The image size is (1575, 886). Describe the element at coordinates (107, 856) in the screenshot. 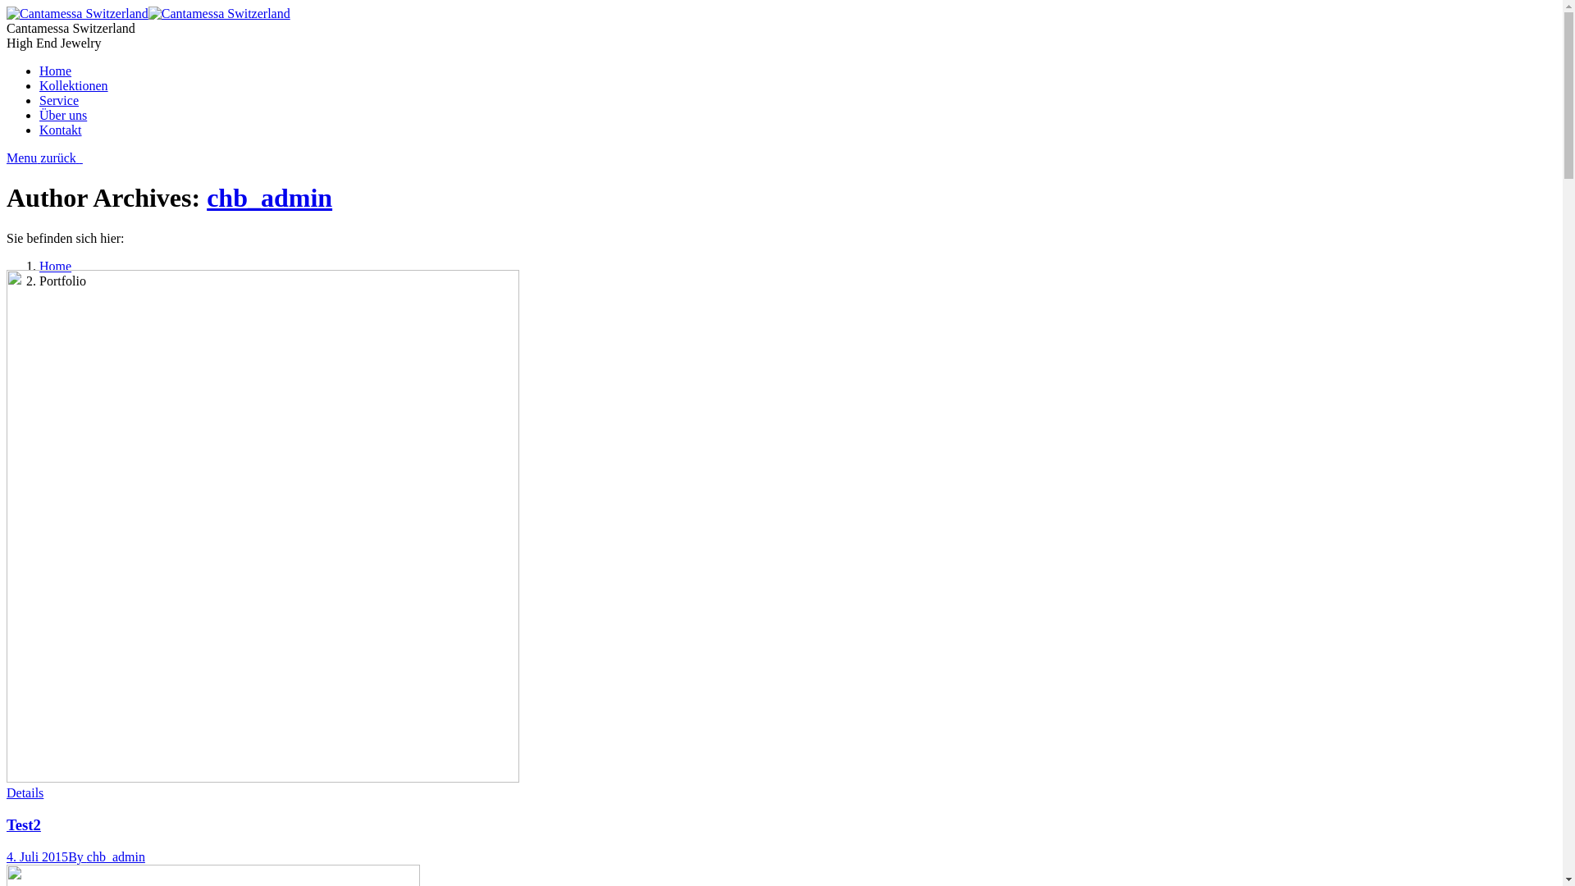

I see `By chb_admin` at that location.